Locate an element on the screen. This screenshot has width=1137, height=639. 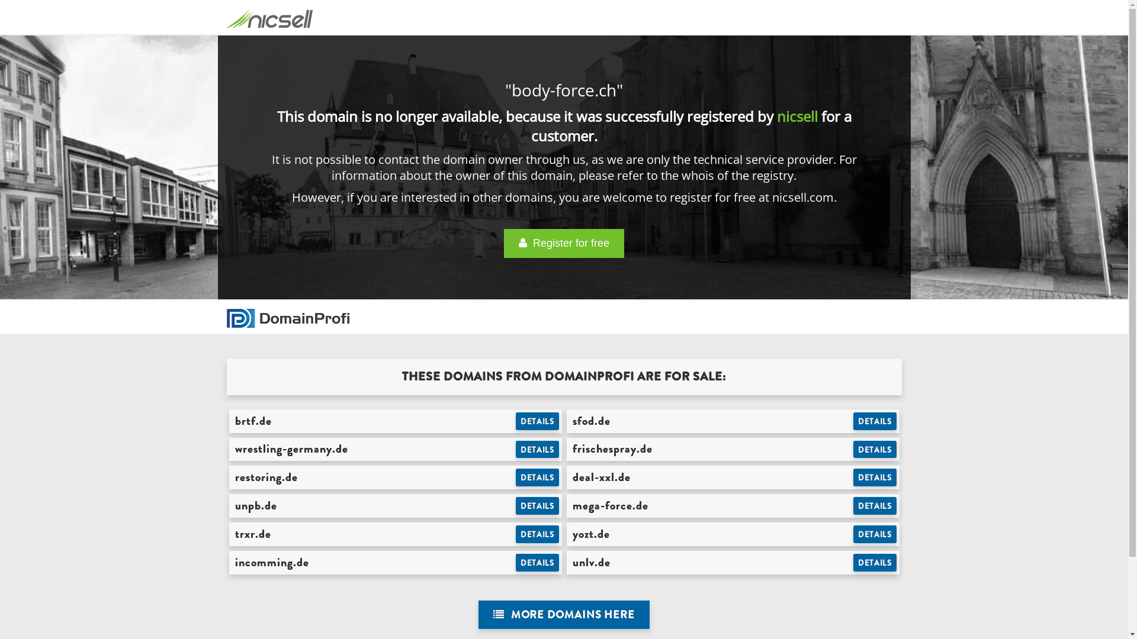
DETAILS is located at coordinates (538, 450).